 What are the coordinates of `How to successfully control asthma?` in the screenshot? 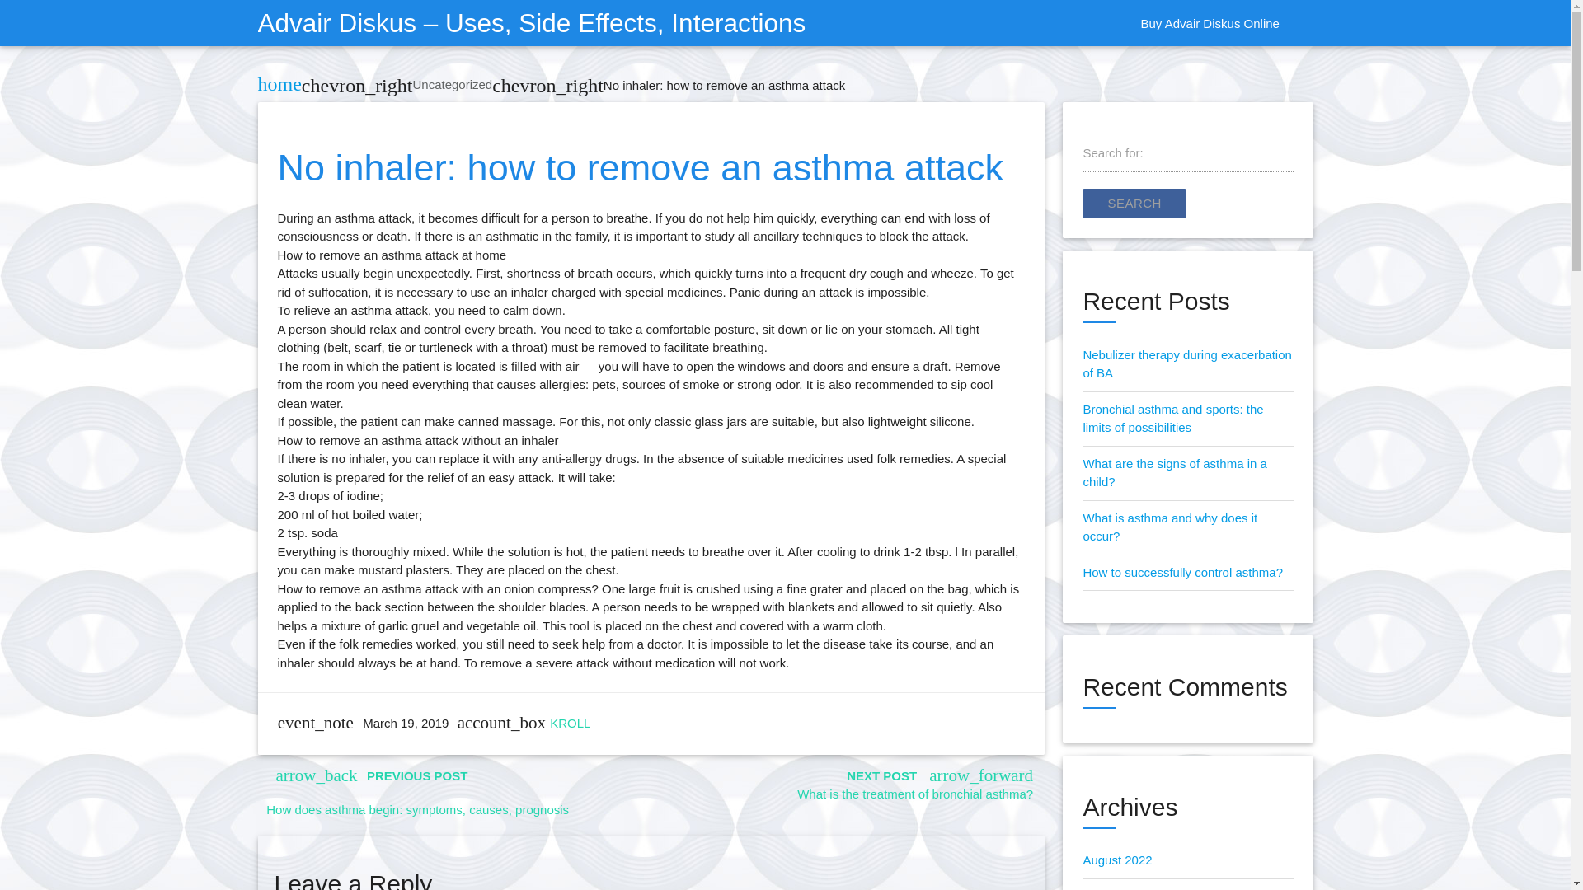 It's located at (1182, 572).